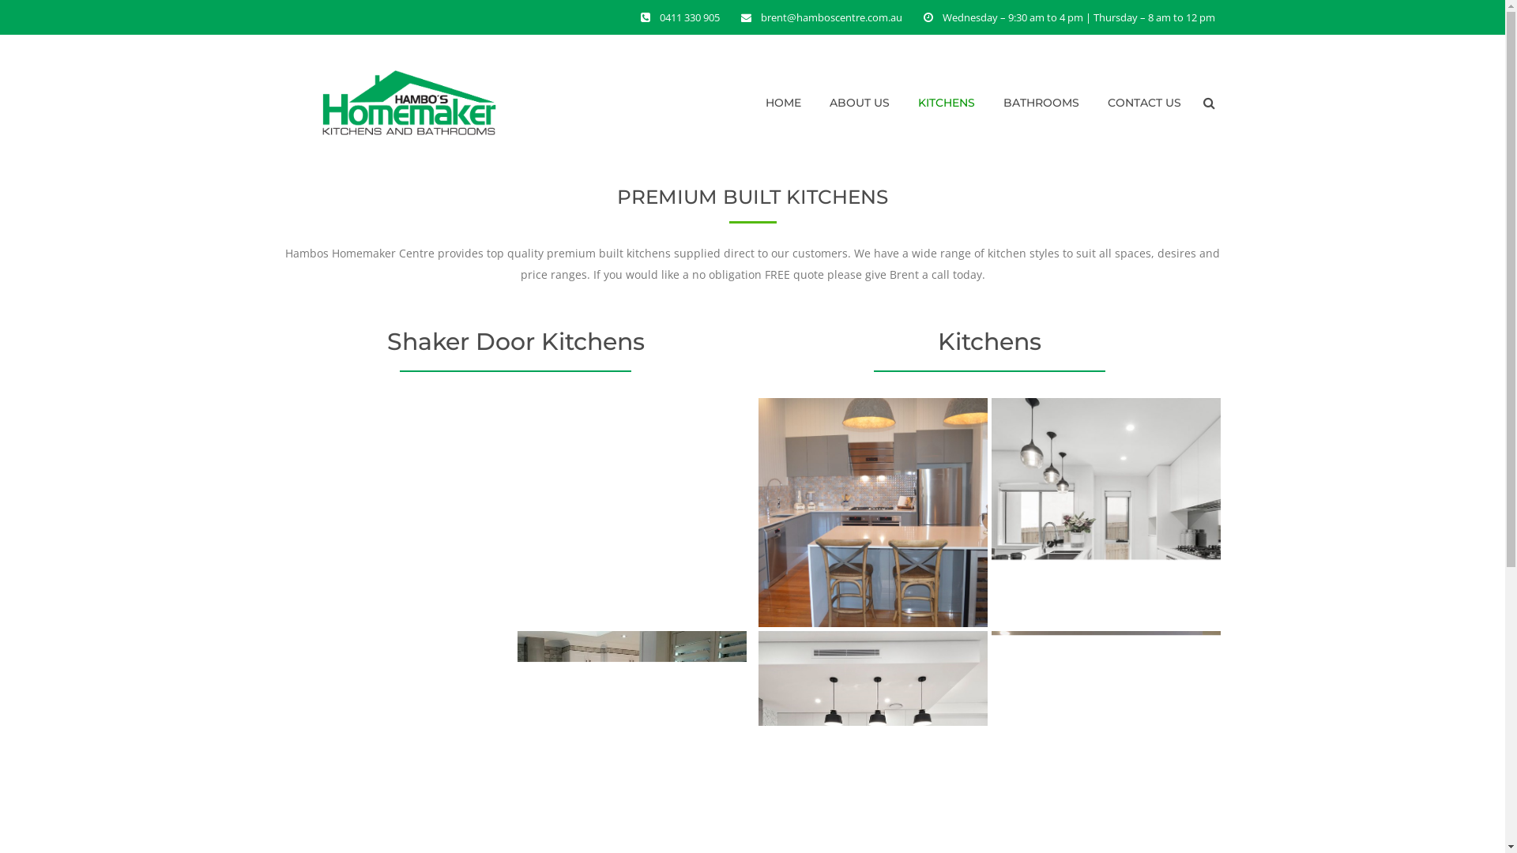 This screenshot has width=1517, height=853. What do you see at coordinates (632, 513) in the screenshot?
I see `shaker3` at bounding box center [632, 513].